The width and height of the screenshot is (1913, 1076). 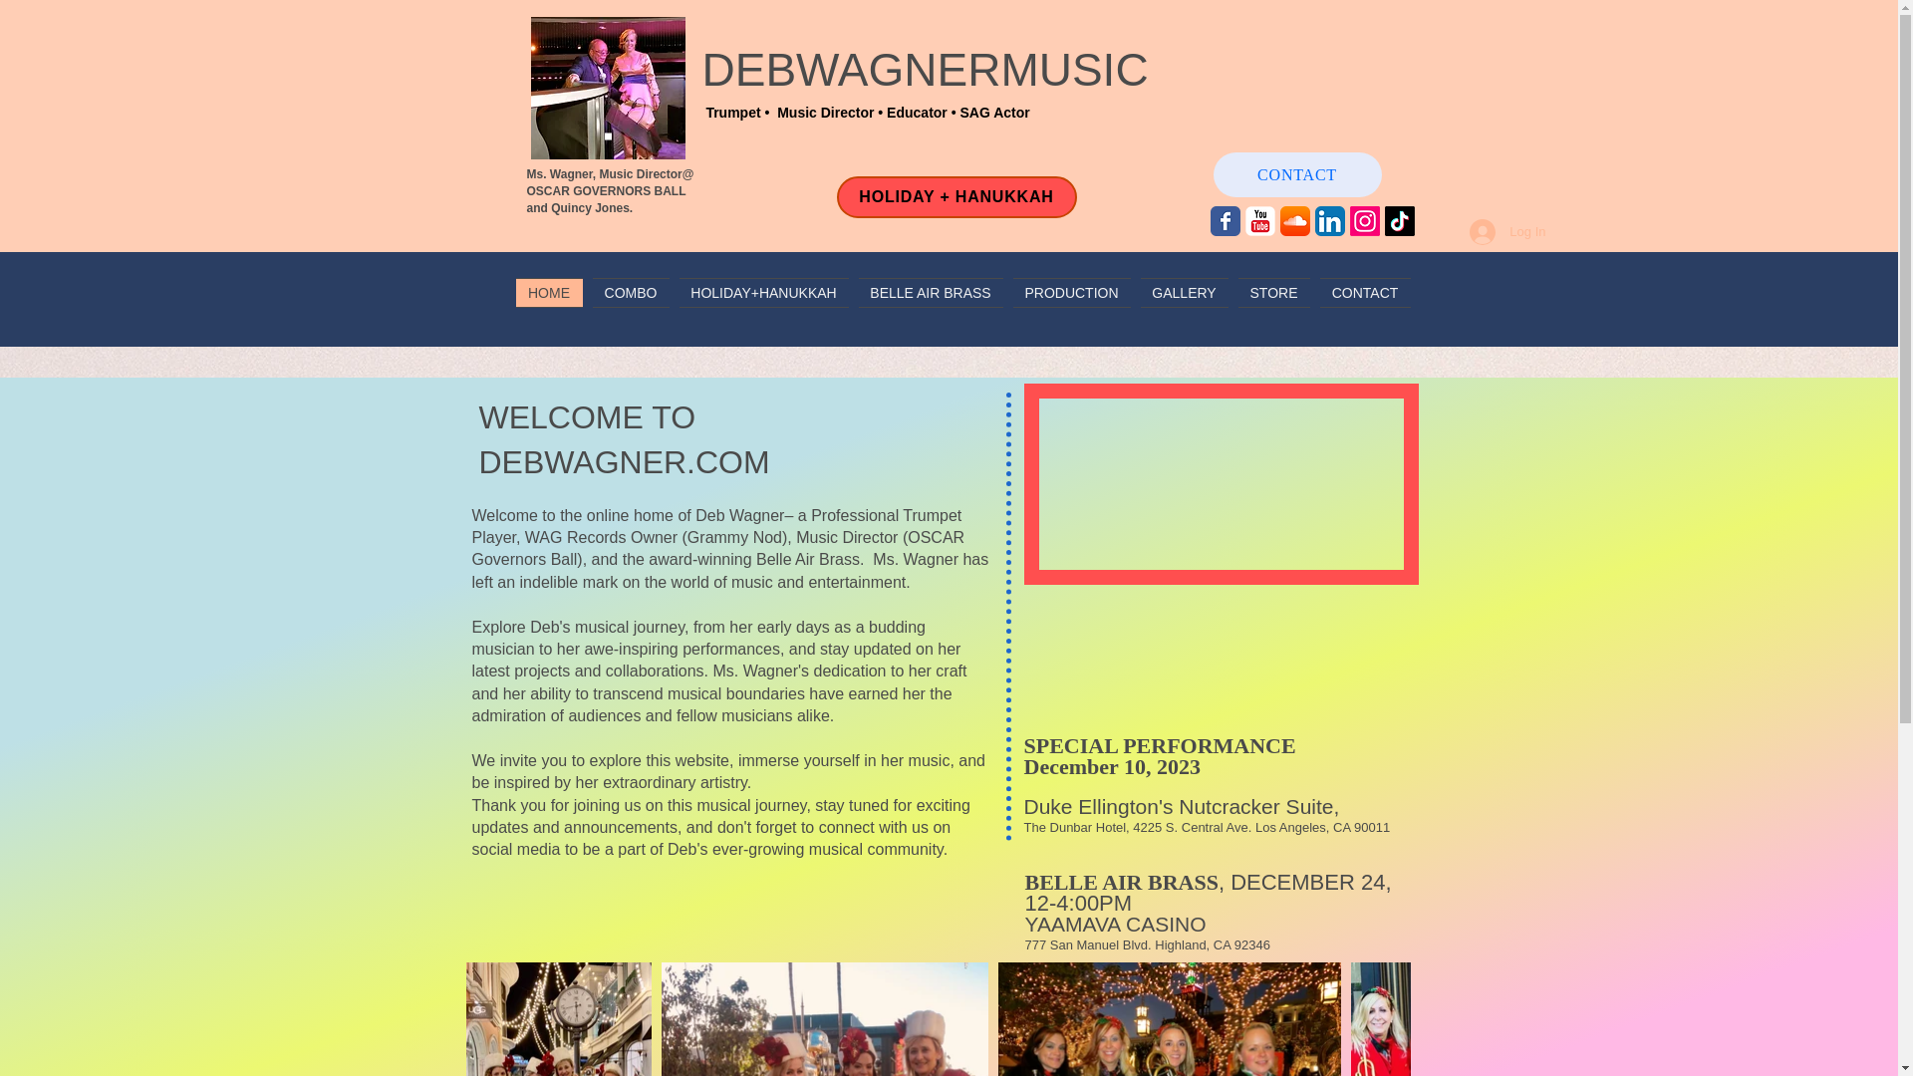 What do you see at coordinates (1274, 292) in the screenshot?
I see `STORE` at bounding box center [1274, 292].